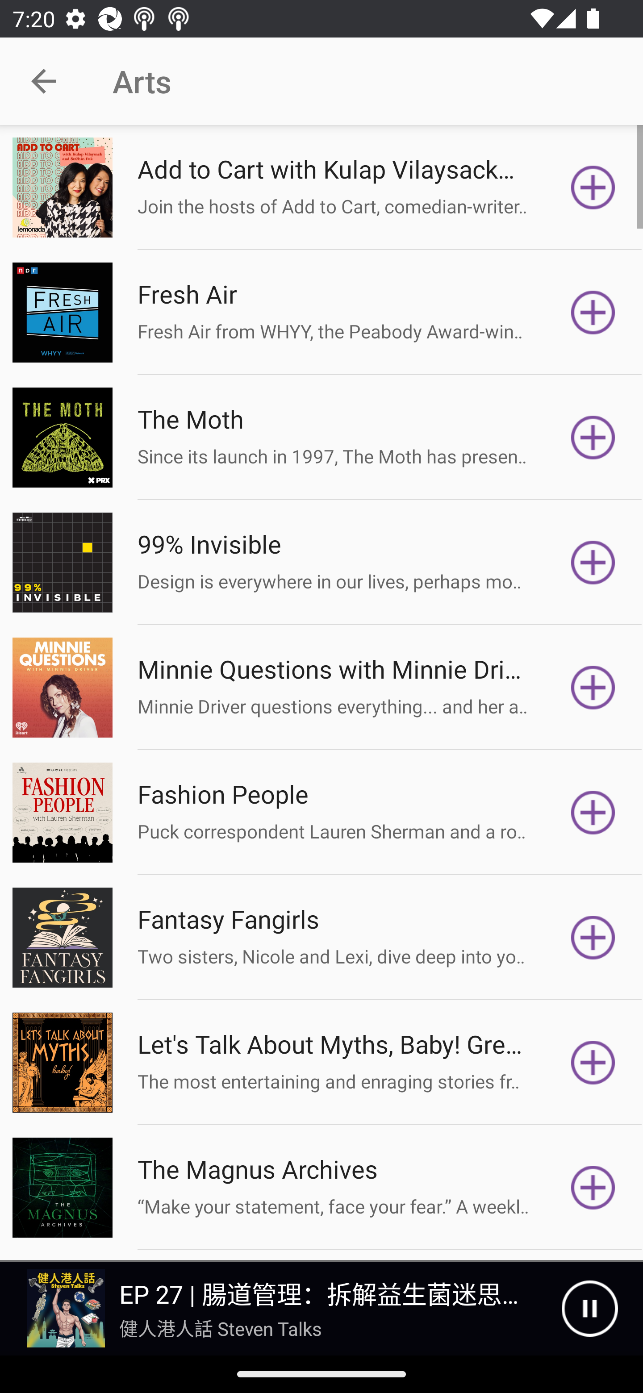 Image resolution: width=643 pixels, height=1393 pixels. Describe the element at coordinates (593, 563) in the screenshot. I see `Subscribe` at that location.